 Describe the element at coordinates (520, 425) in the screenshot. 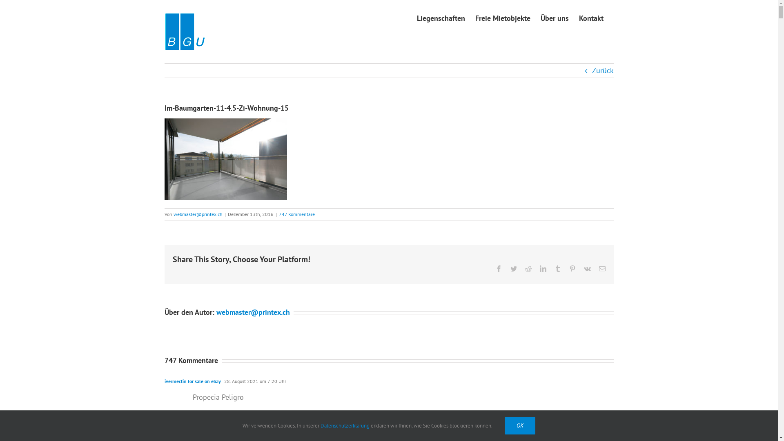

I see `OK` at that location.